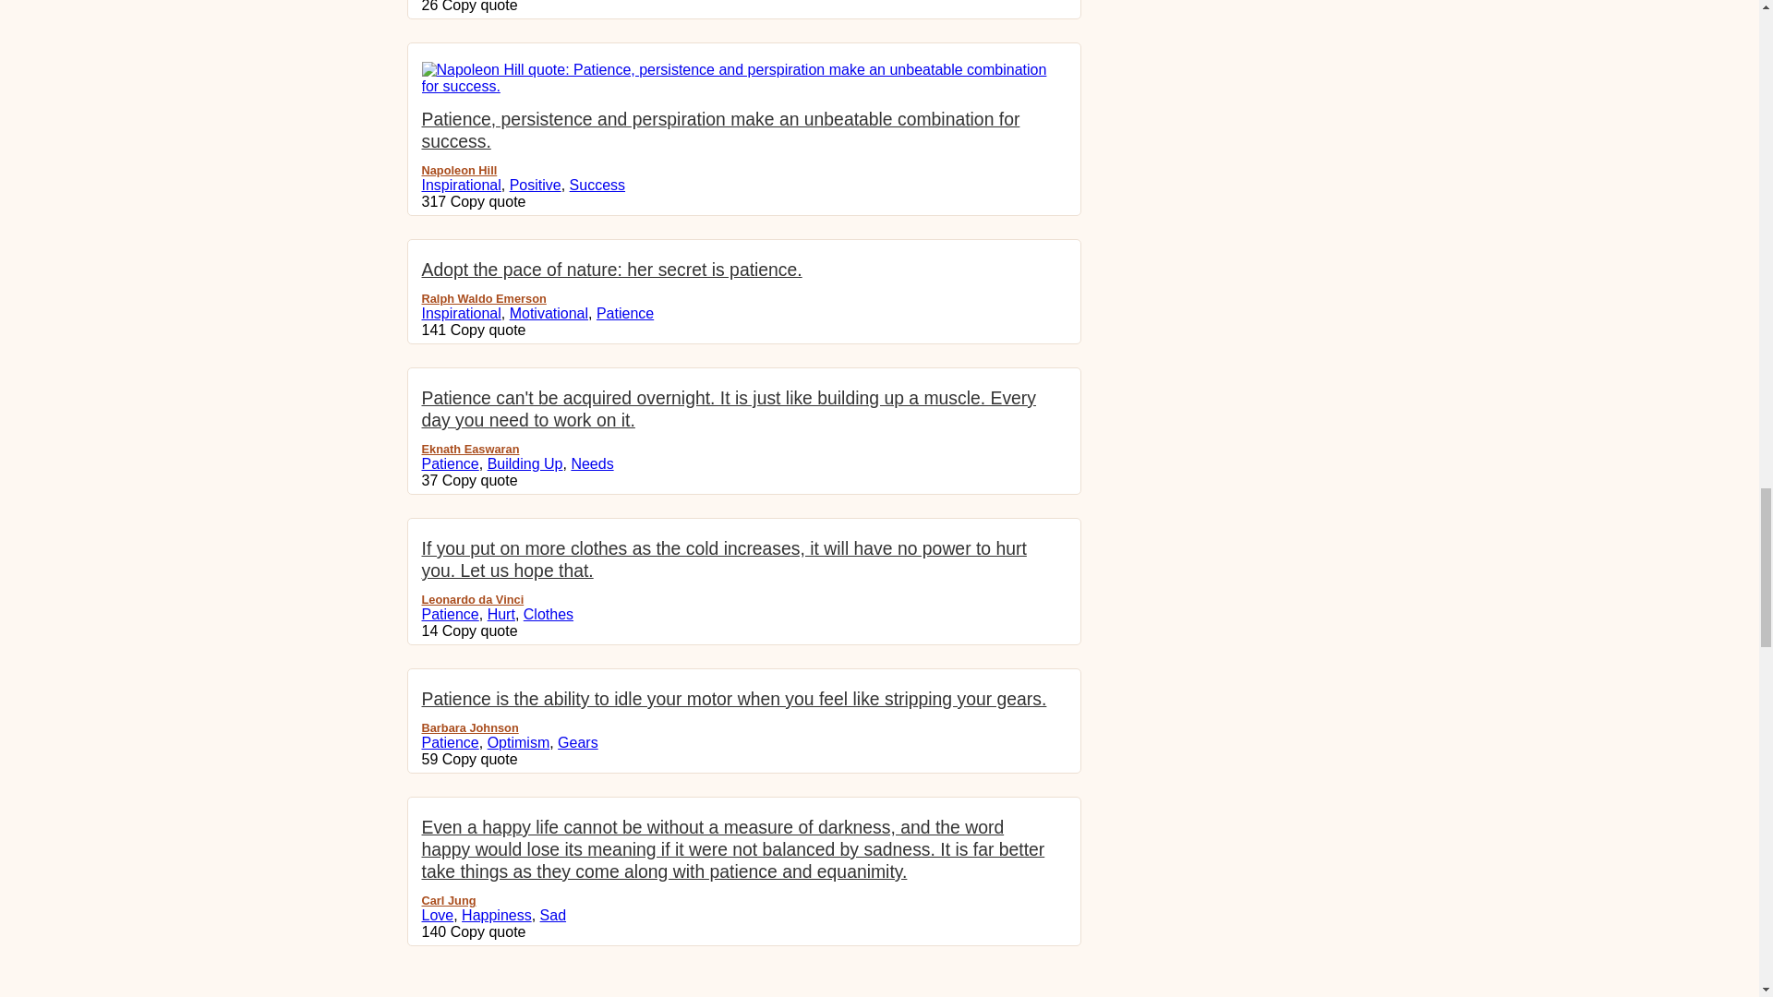 The width and height of the screenshot is (1773, 997). I want to click on Quote is copied, so click(488, 201).